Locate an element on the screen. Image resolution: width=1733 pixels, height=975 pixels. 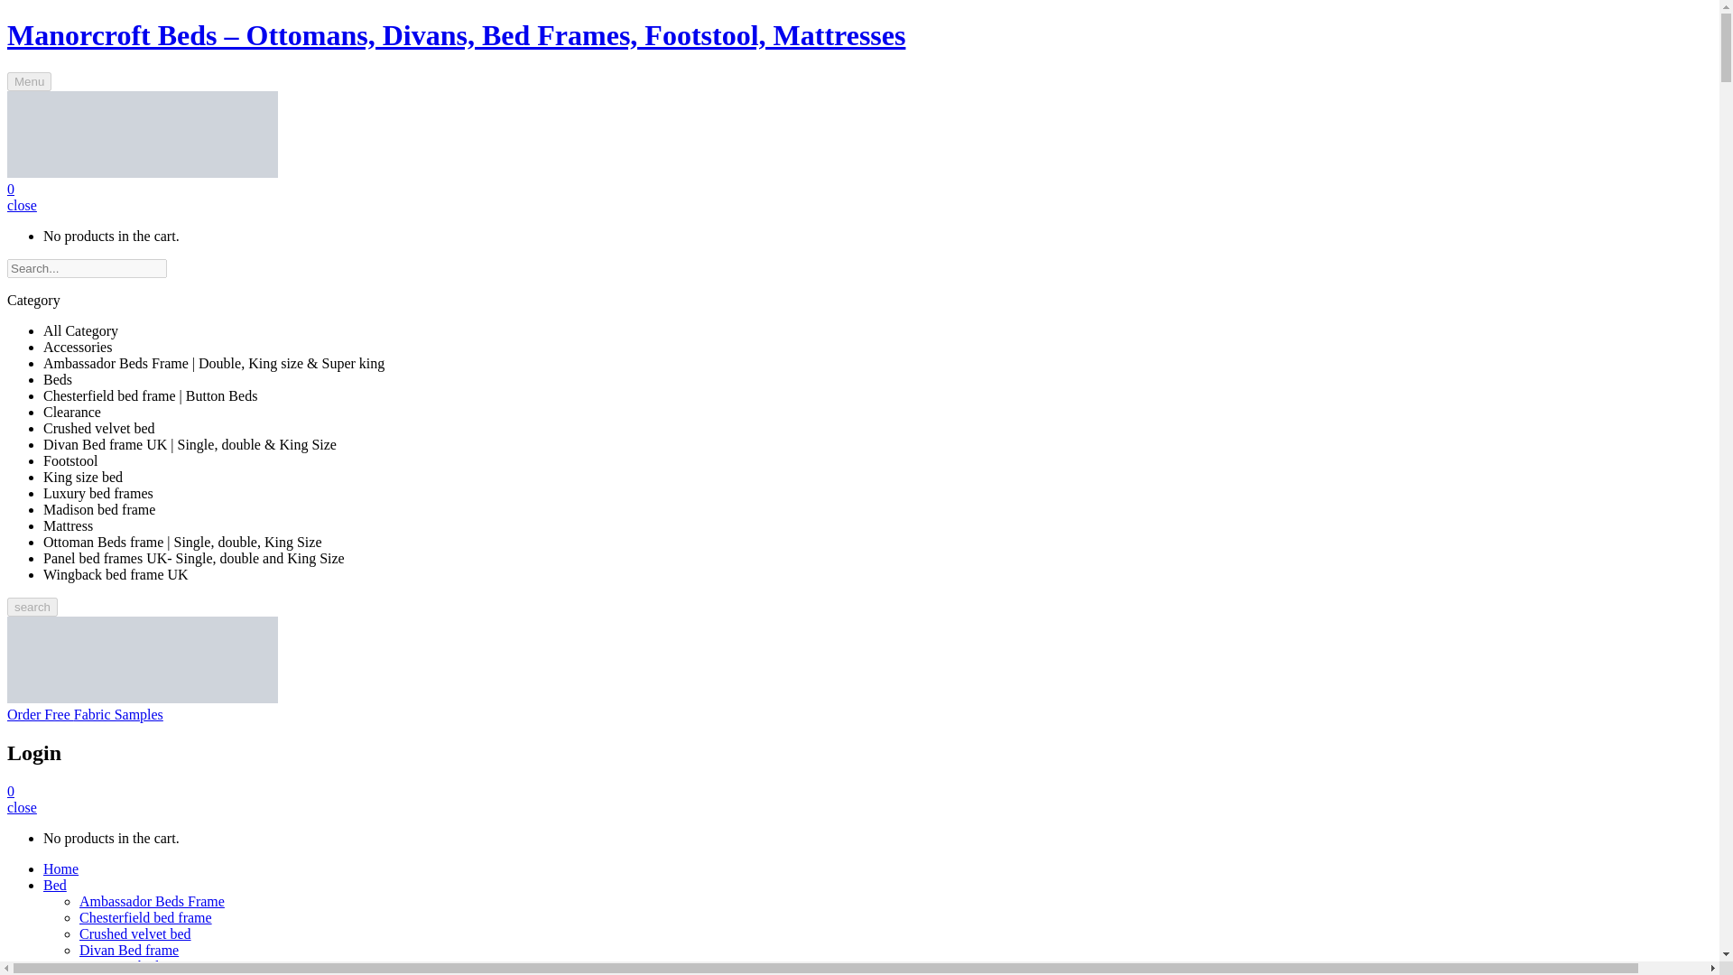
close is located at coordinates (22, 206).